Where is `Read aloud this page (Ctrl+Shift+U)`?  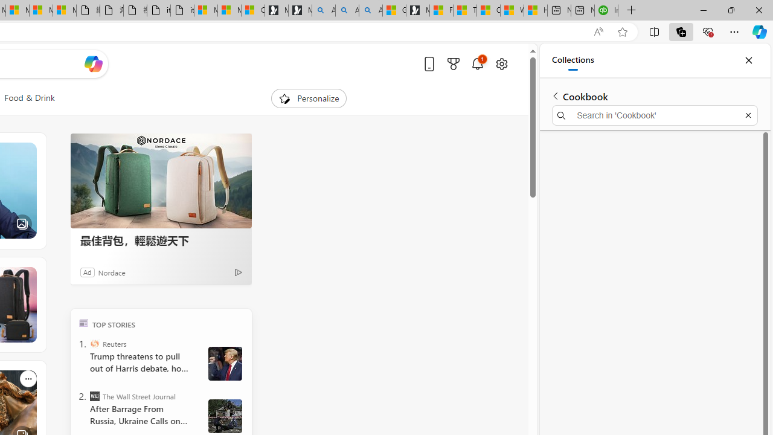
Read aloud this page (Ctrl+Shift+U) is located at coordinates (598, 32).